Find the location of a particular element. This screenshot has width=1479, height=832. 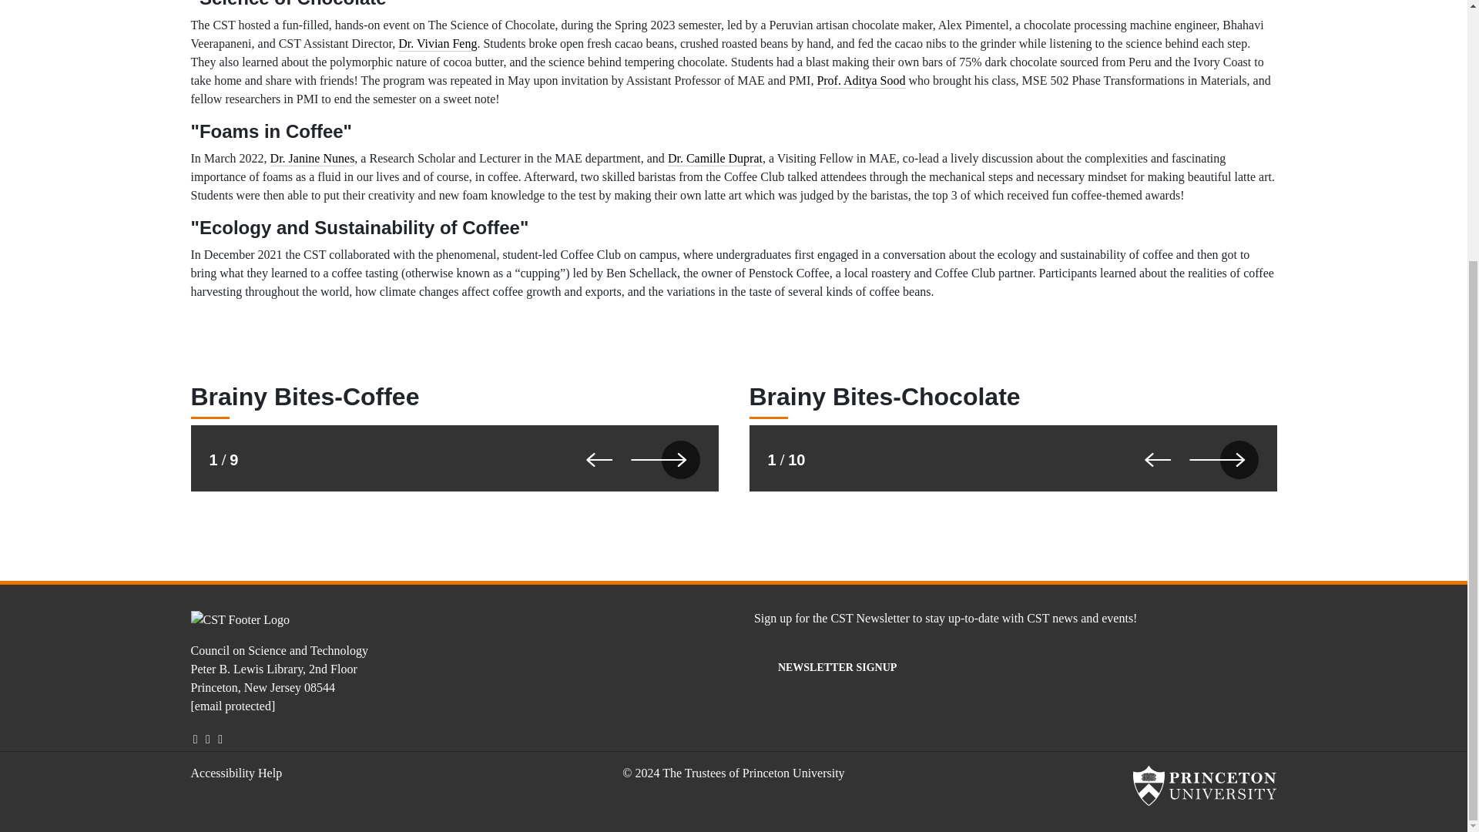

Princeton University is located at coordinates (1204, 786).